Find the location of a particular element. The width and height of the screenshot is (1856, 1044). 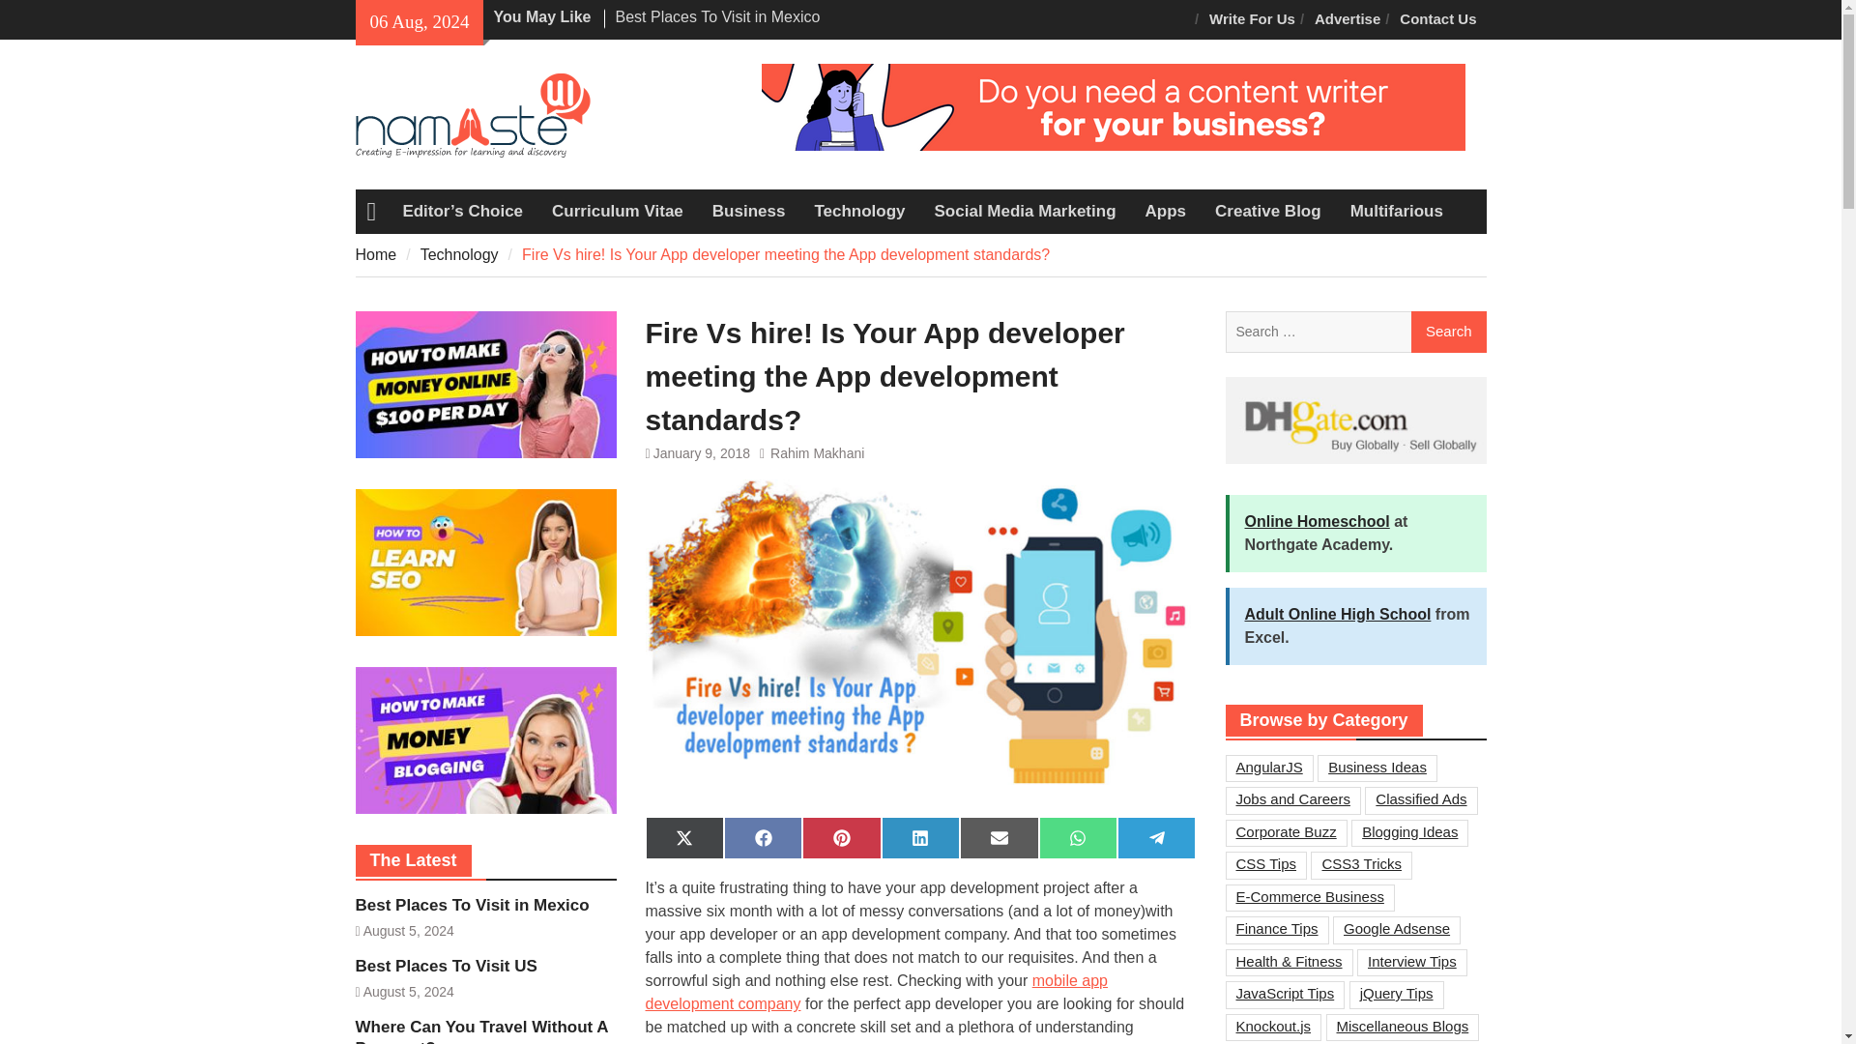

Social Media Marketing is located at coordinates (1025, 211).